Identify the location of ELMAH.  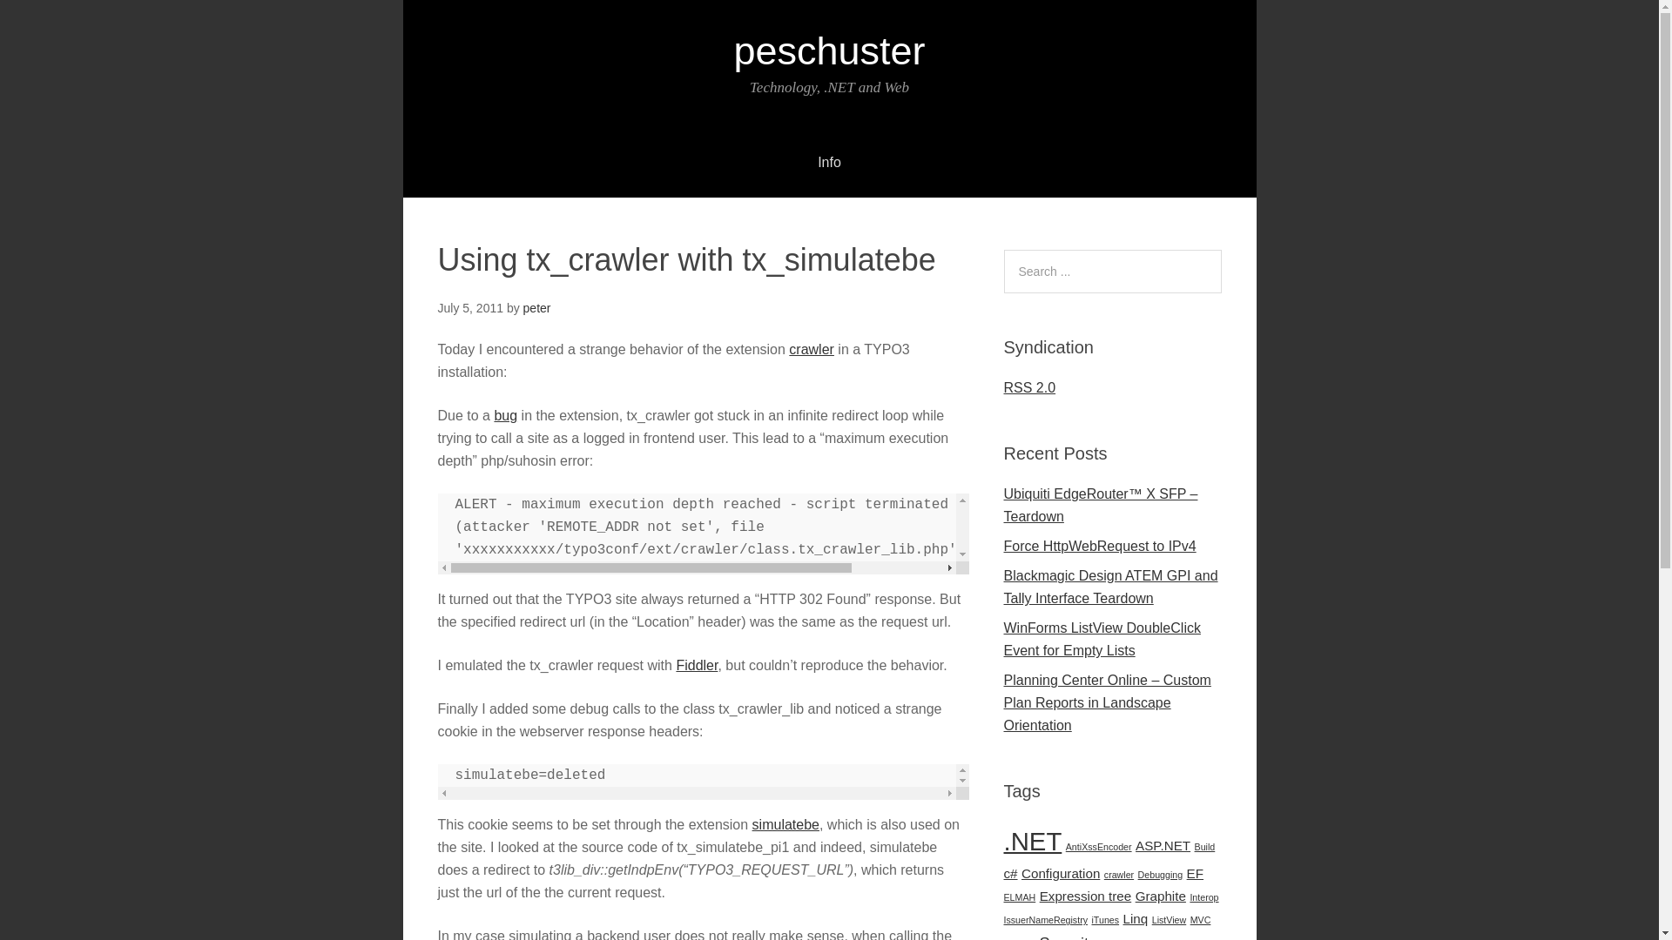
(1019, 896).